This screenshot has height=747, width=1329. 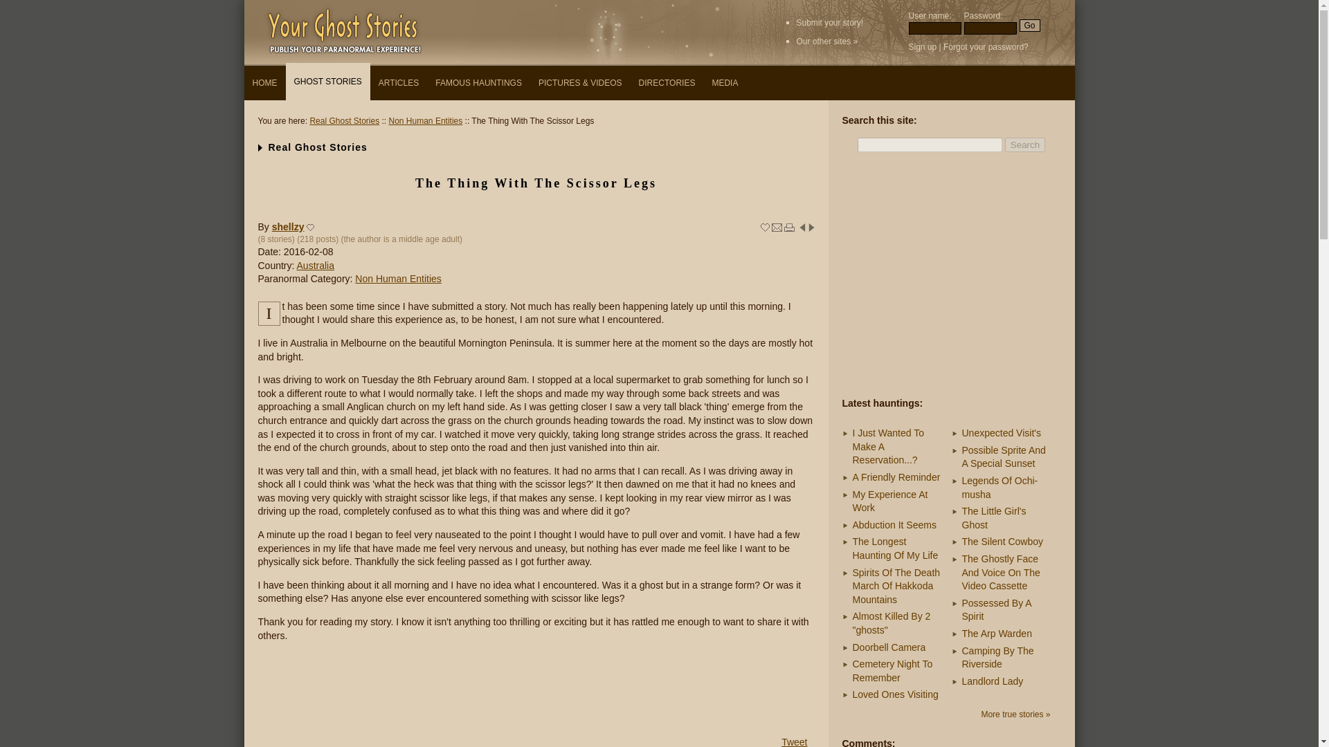 What do you see at coordinates (399, 83) in the screenshot?
I see `ARTICLES` at bounding box center [399, 83].